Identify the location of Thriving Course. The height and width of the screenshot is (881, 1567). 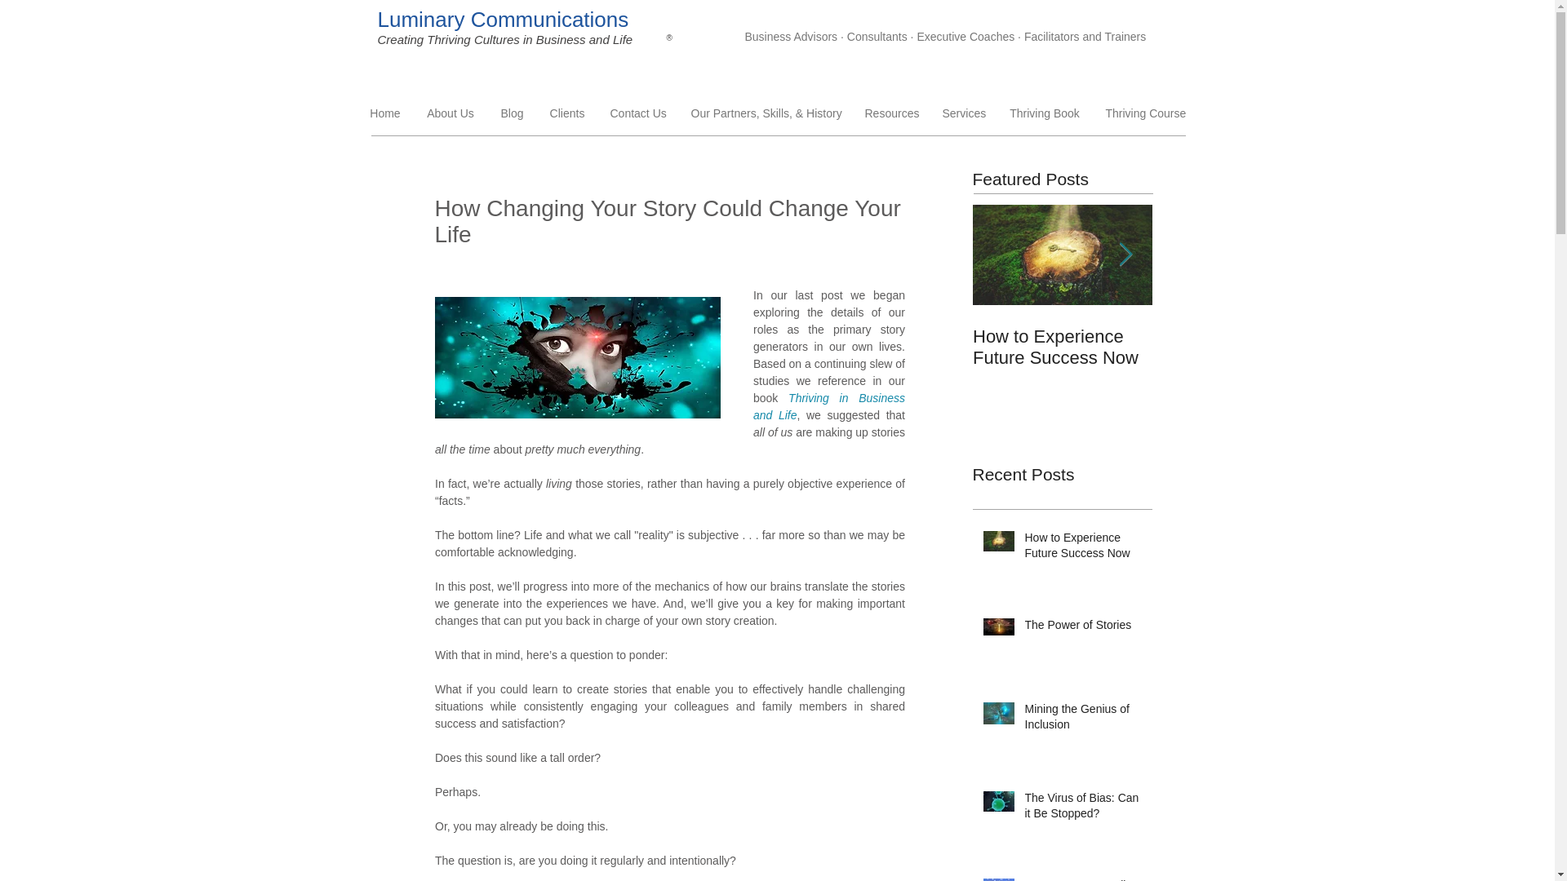
(1144, 113).